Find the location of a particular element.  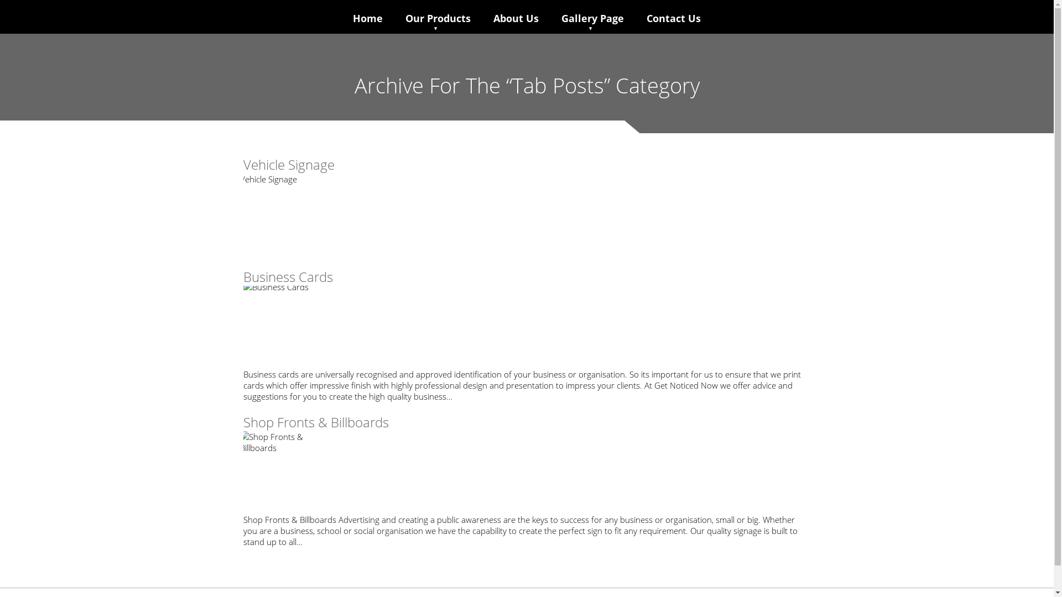

Vehicle Signage is located at coordinates (527, 215).